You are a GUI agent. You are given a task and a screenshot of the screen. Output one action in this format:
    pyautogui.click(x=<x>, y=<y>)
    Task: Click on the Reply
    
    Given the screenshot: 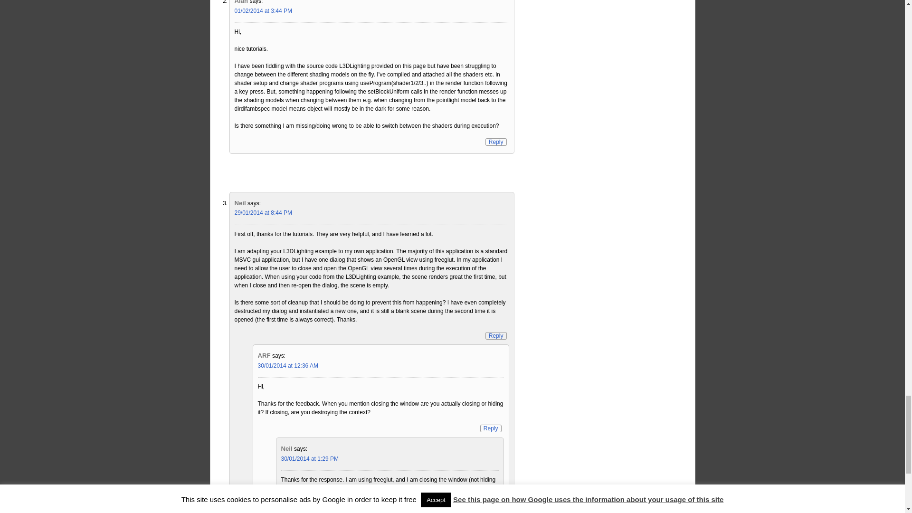 What is the action you would take?
    pyautogui.click(x=491, y=428)
    